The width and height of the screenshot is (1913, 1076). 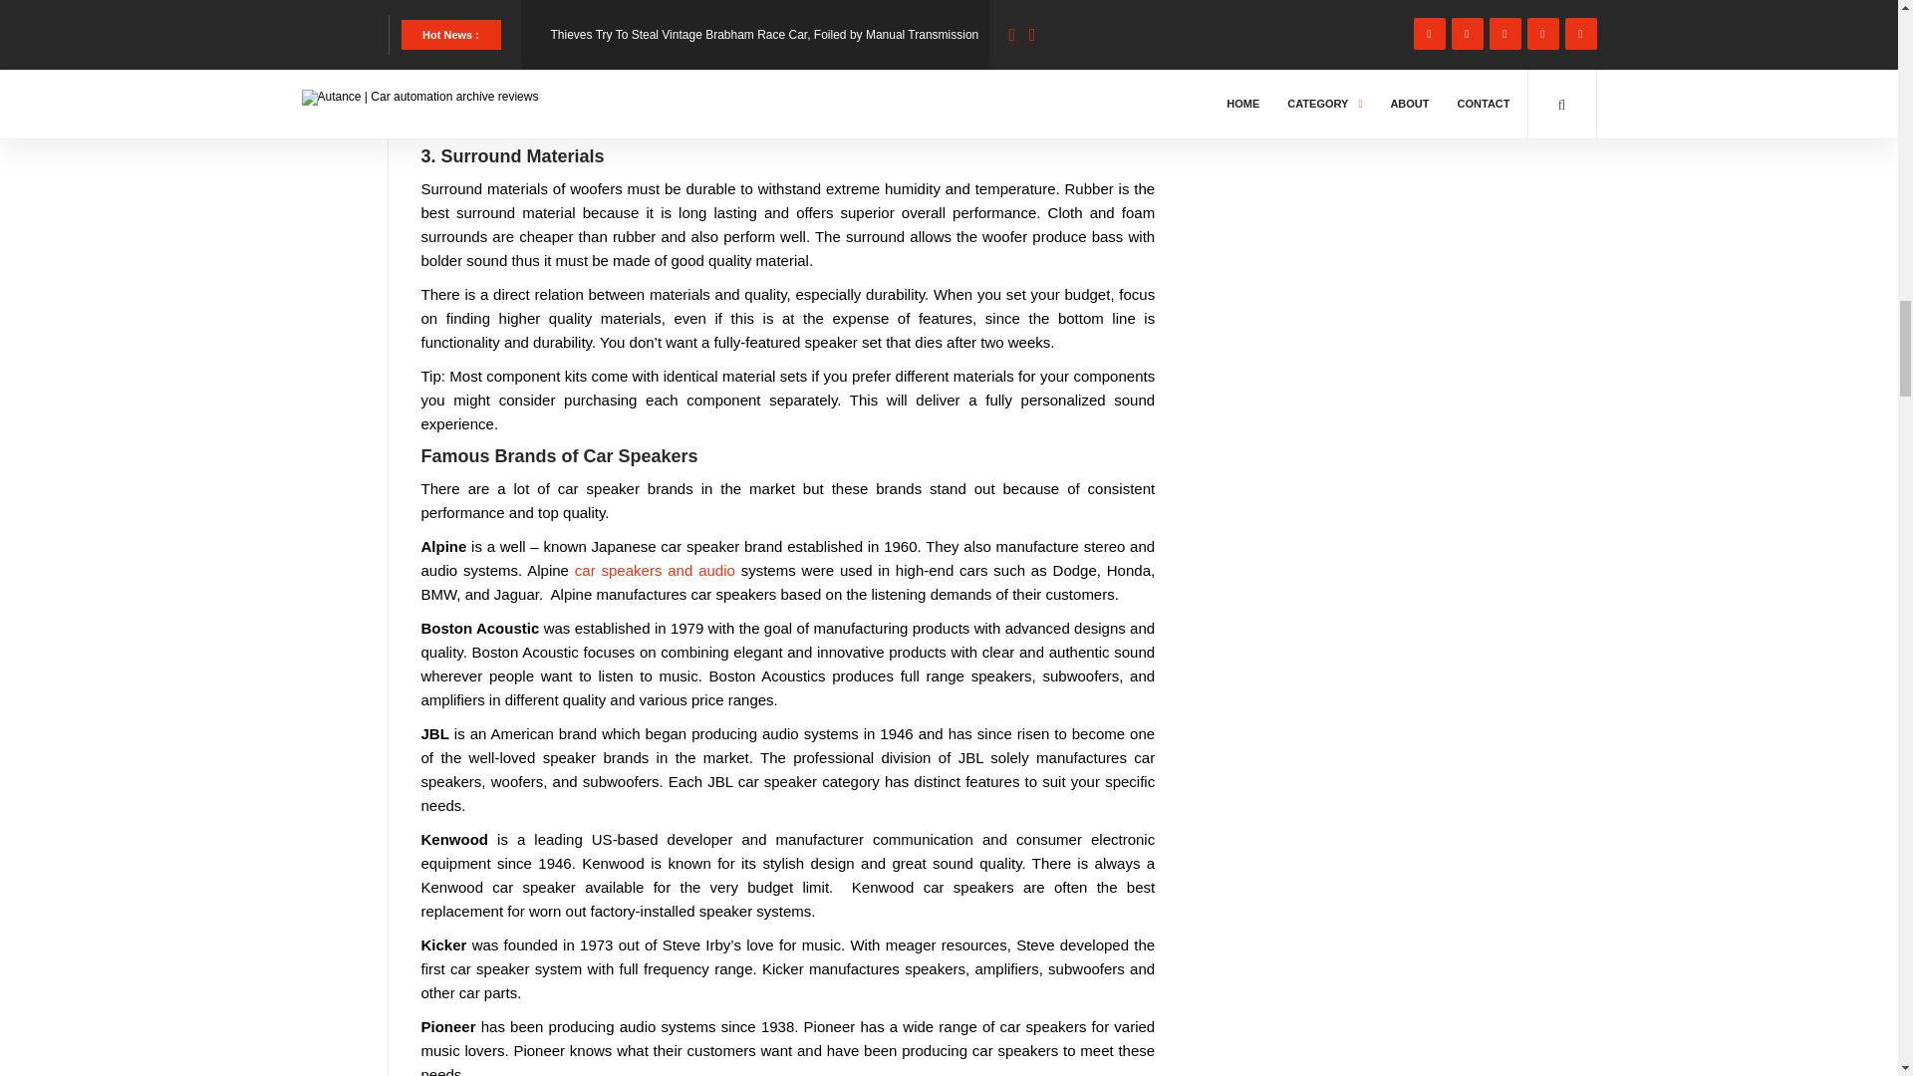 I want to click on car speakers and audio, so click(x=655, y=570).